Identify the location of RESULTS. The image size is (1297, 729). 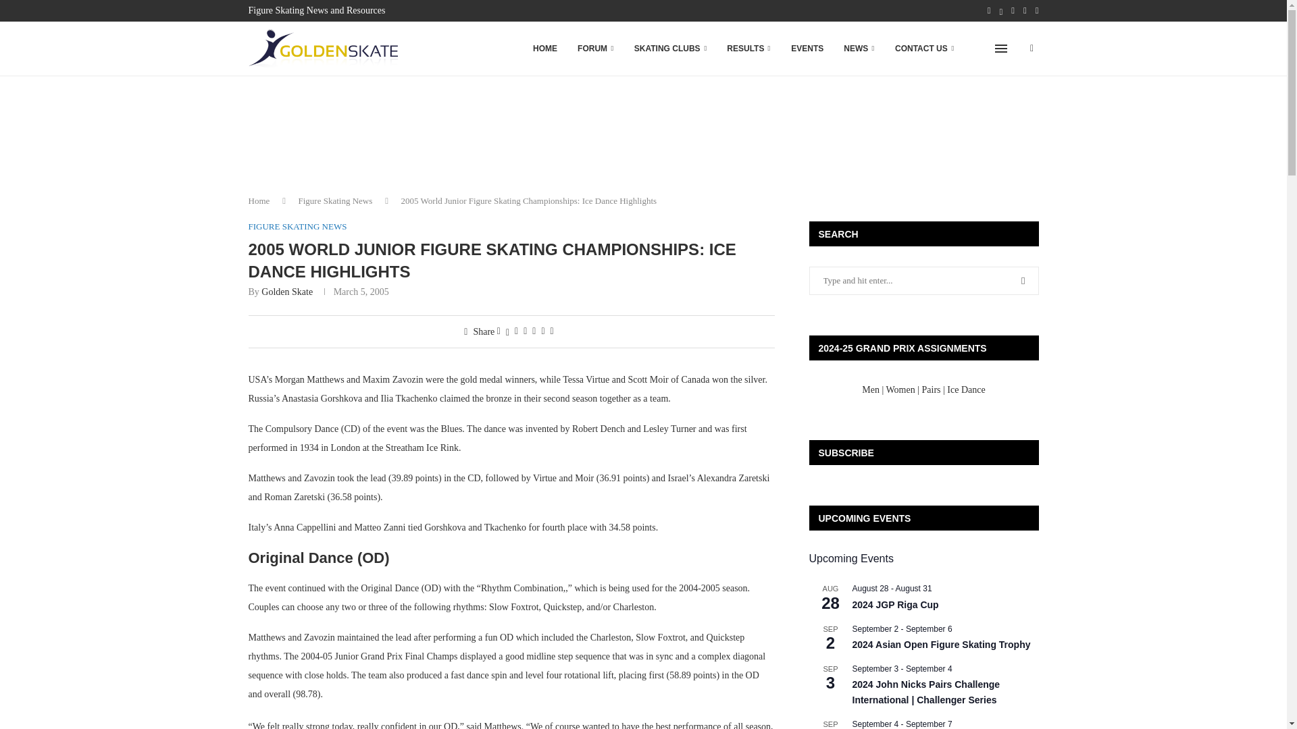
(748, 49).